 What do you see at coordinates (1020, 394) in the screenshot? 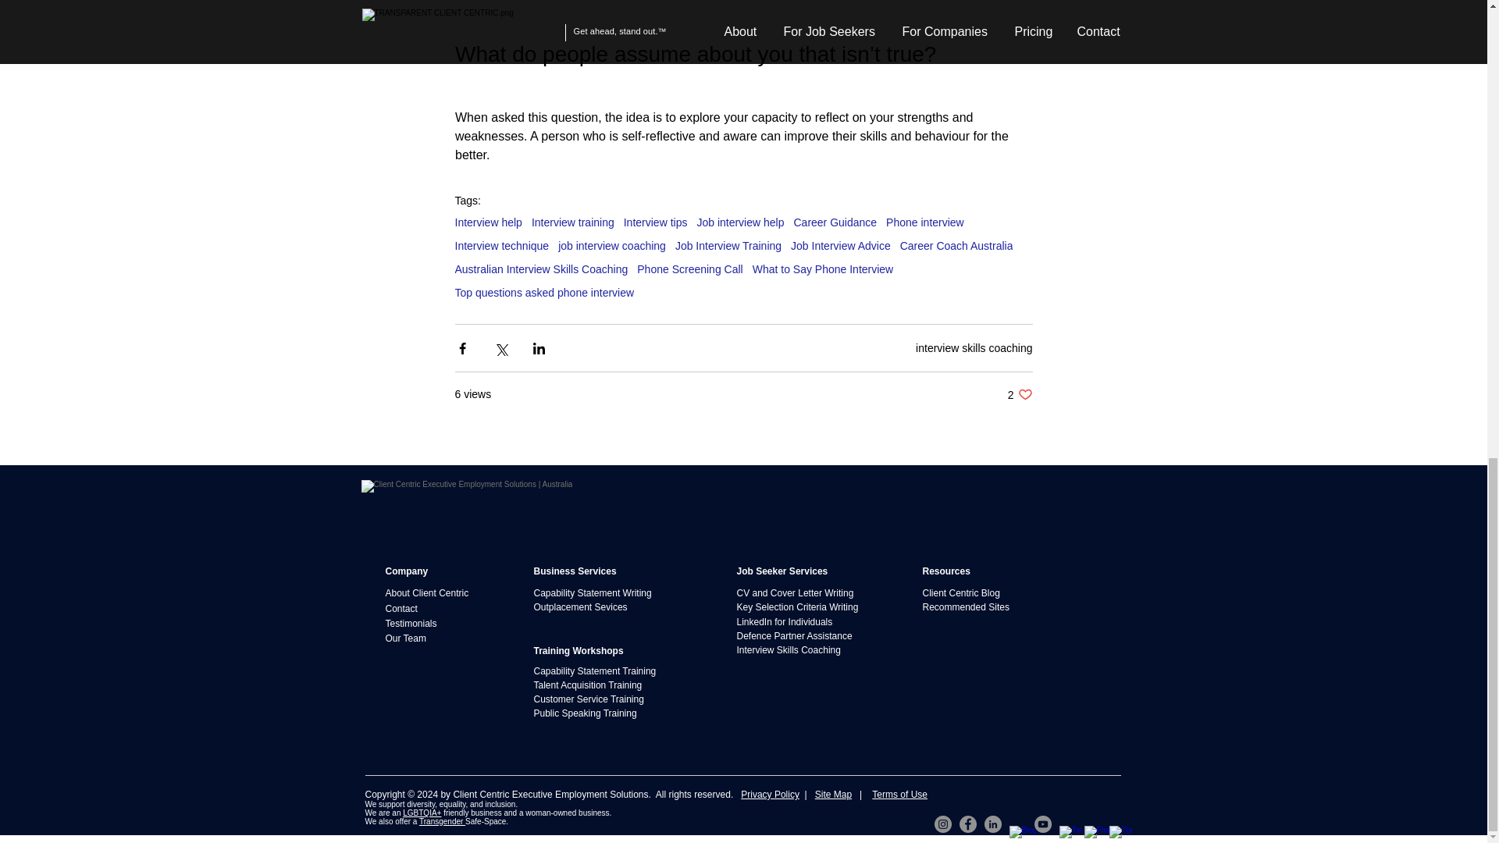
I see `Testimonials` at bounding box center [1020, 394].